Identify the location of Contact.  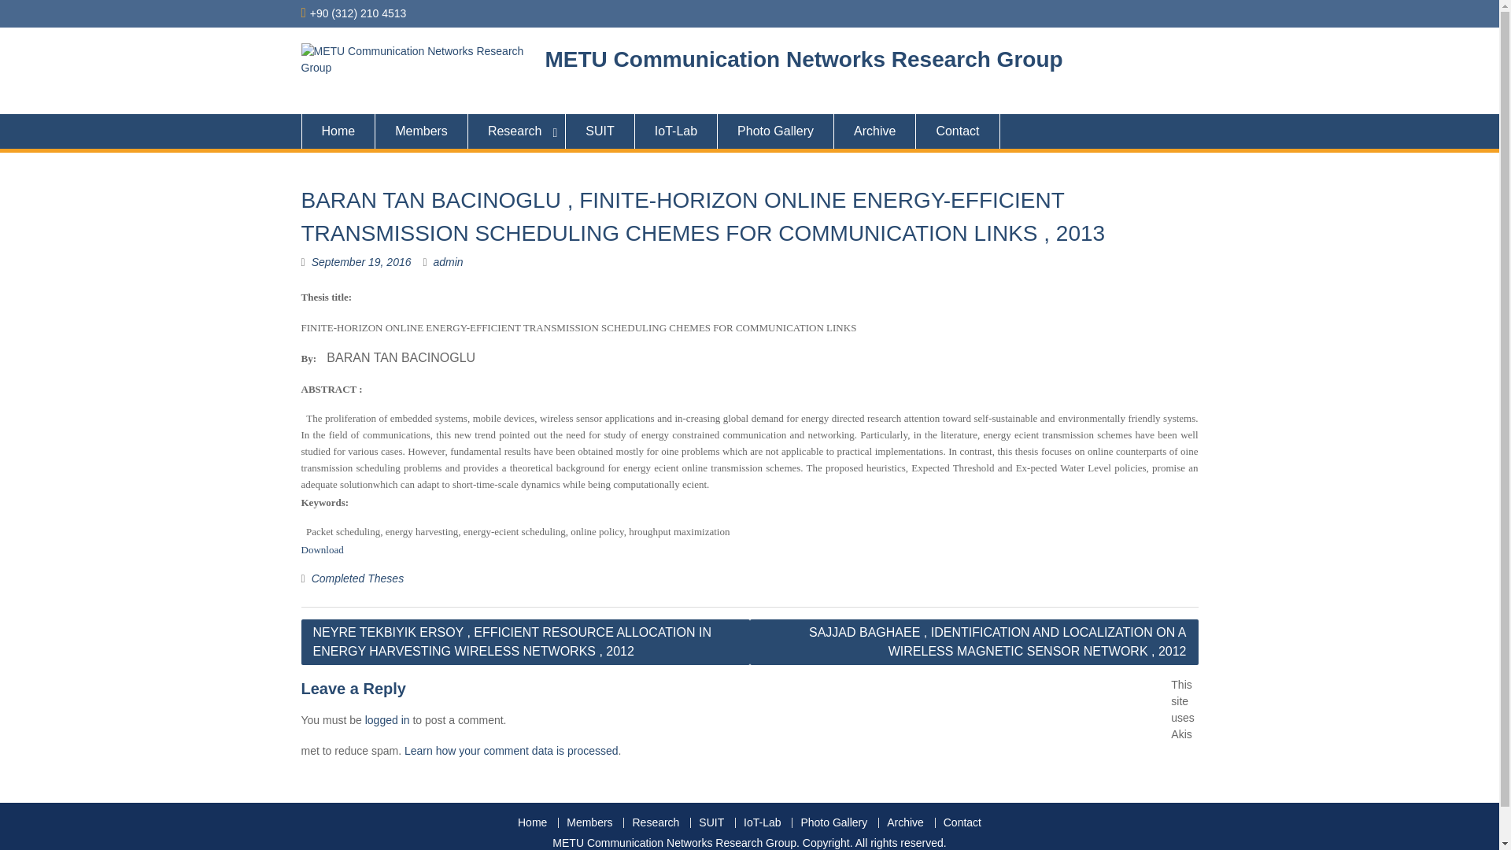
(957, 131).